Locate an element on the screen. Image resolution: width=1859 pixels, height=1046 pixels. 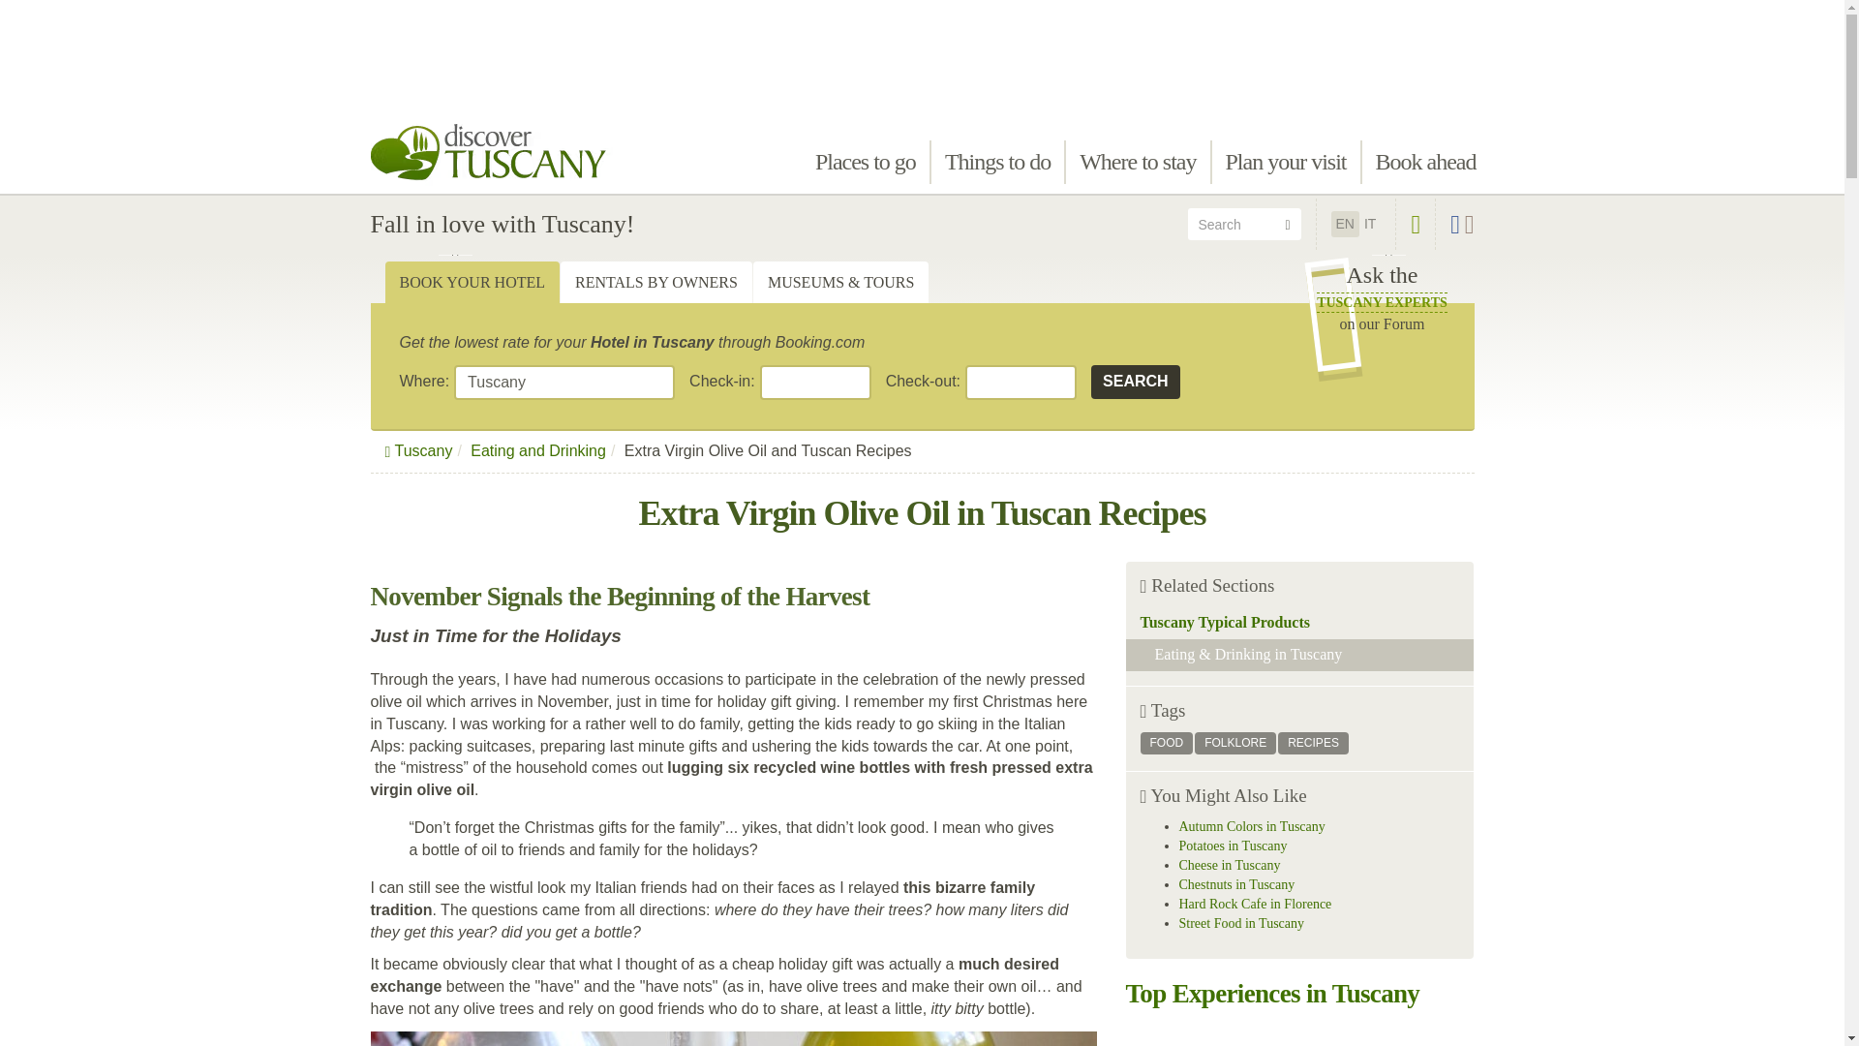
Tuscany is located at coordinates (1136, 382).